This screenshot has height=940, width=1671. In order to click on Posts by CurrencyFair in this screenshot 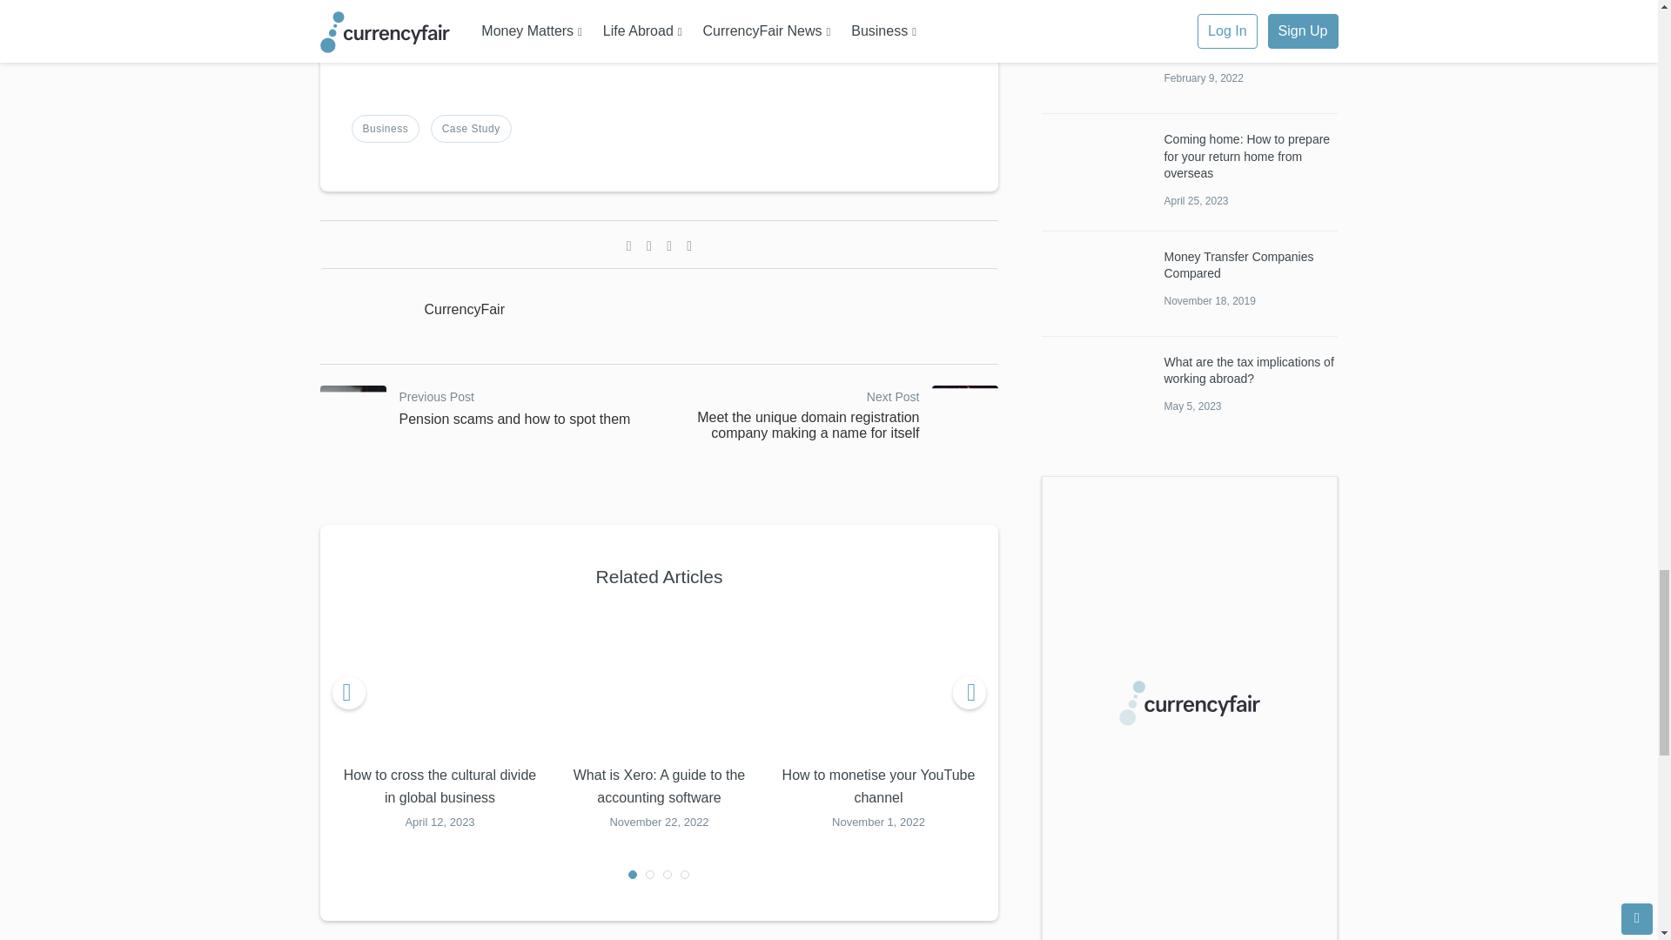, I will do `click(464, 310)`.